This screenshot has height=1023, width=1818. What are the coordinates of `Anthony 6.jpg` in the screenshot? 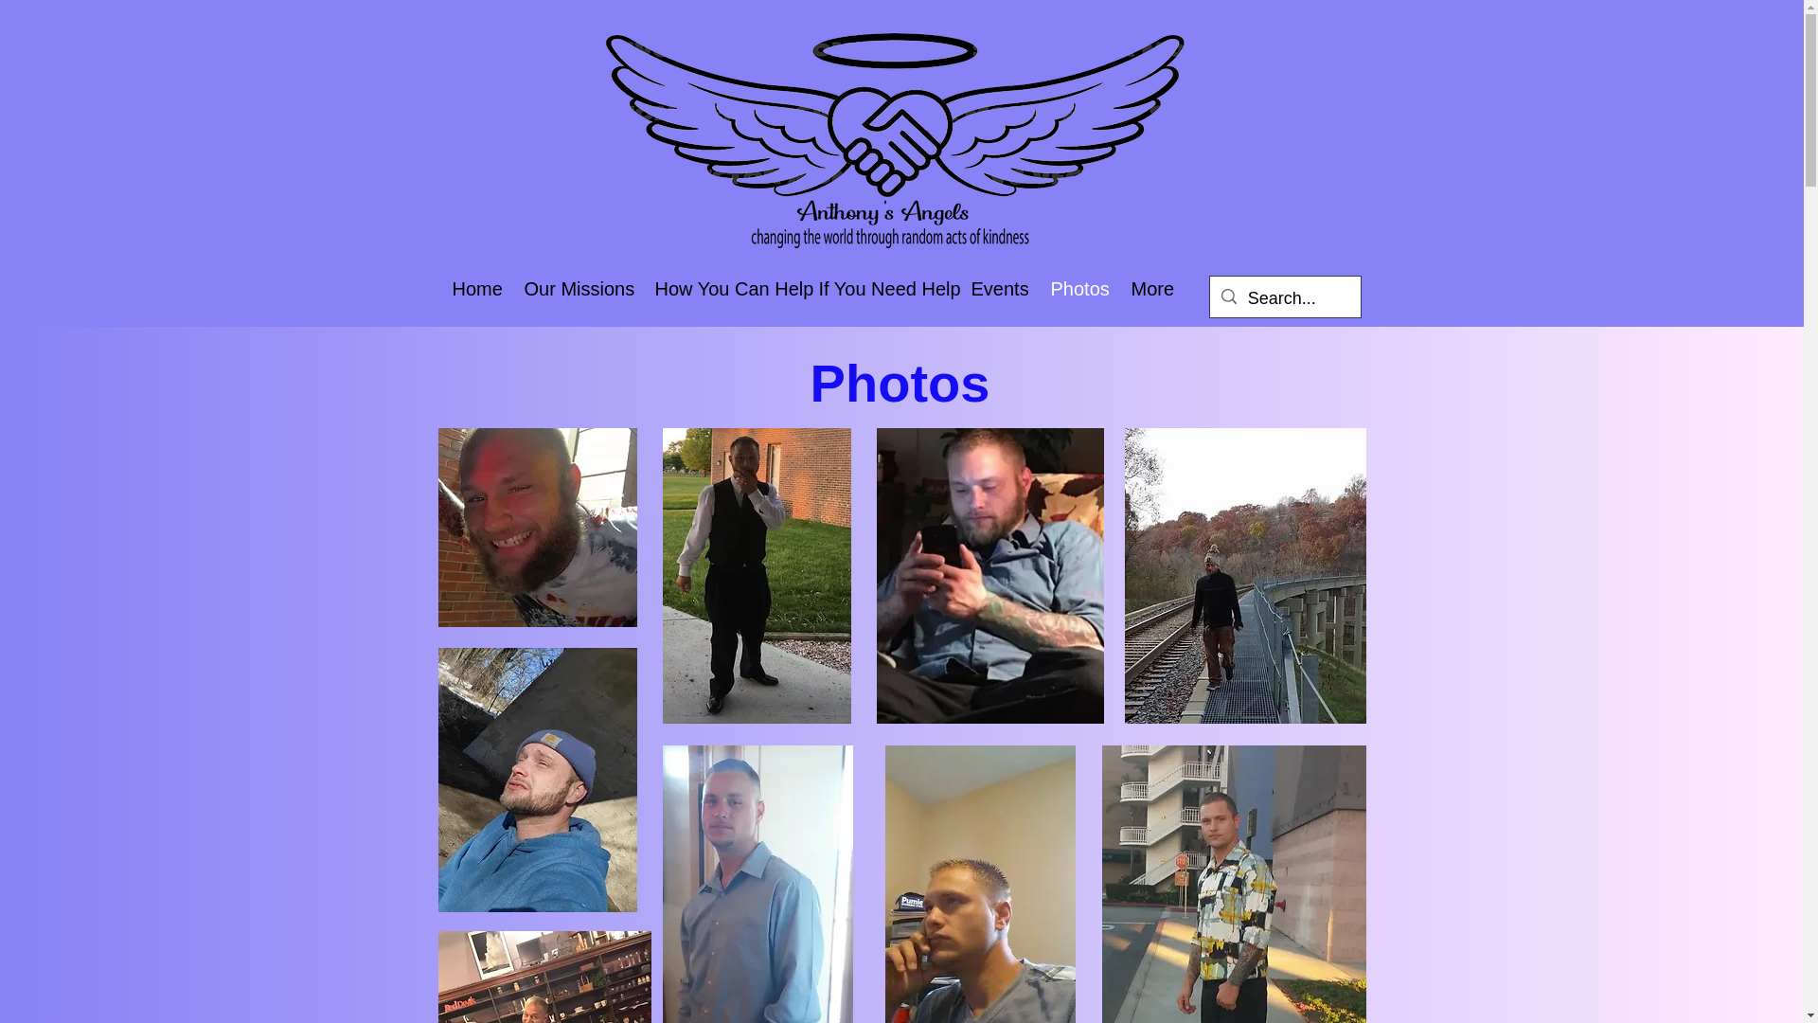 It's located at (537, 528).